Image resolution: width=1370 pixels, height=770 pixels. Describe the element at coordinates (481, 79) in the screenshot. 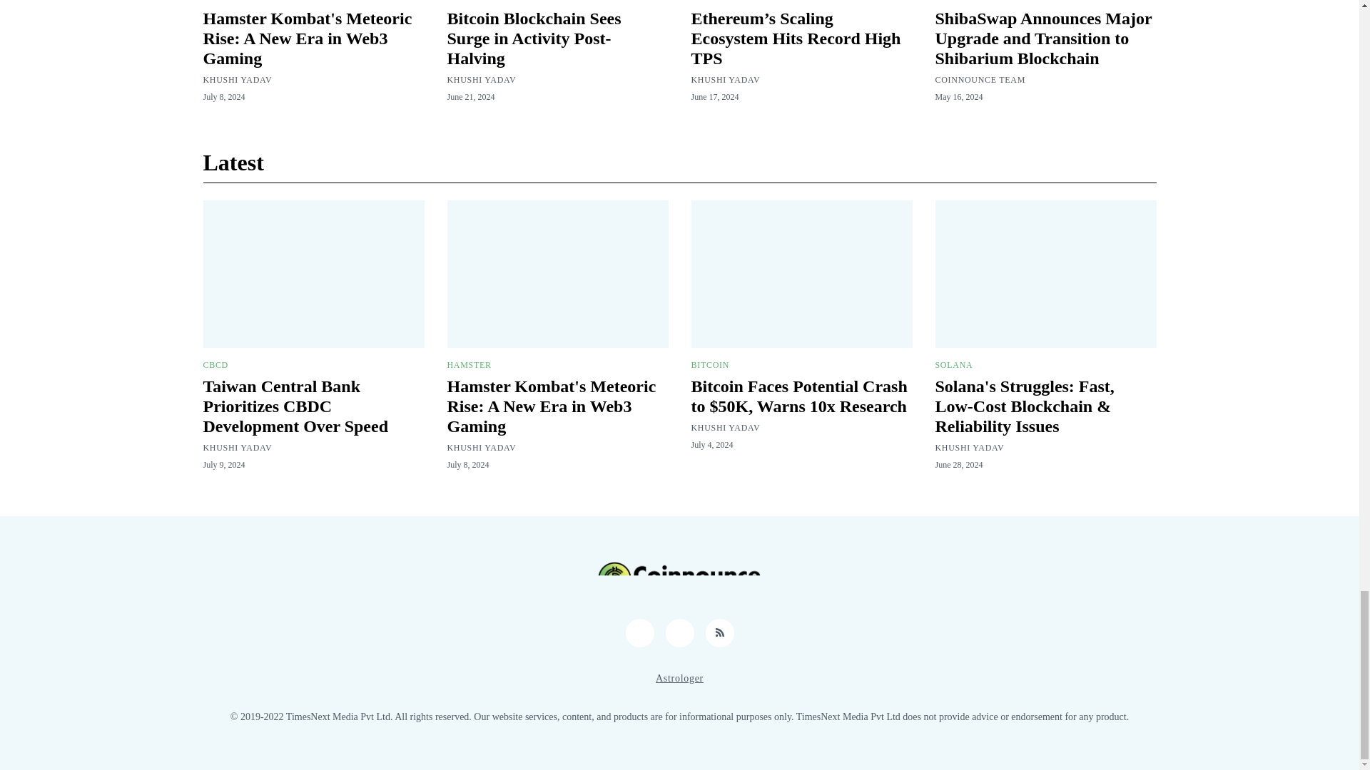

I see `KHUSHI YADAV` at that location.